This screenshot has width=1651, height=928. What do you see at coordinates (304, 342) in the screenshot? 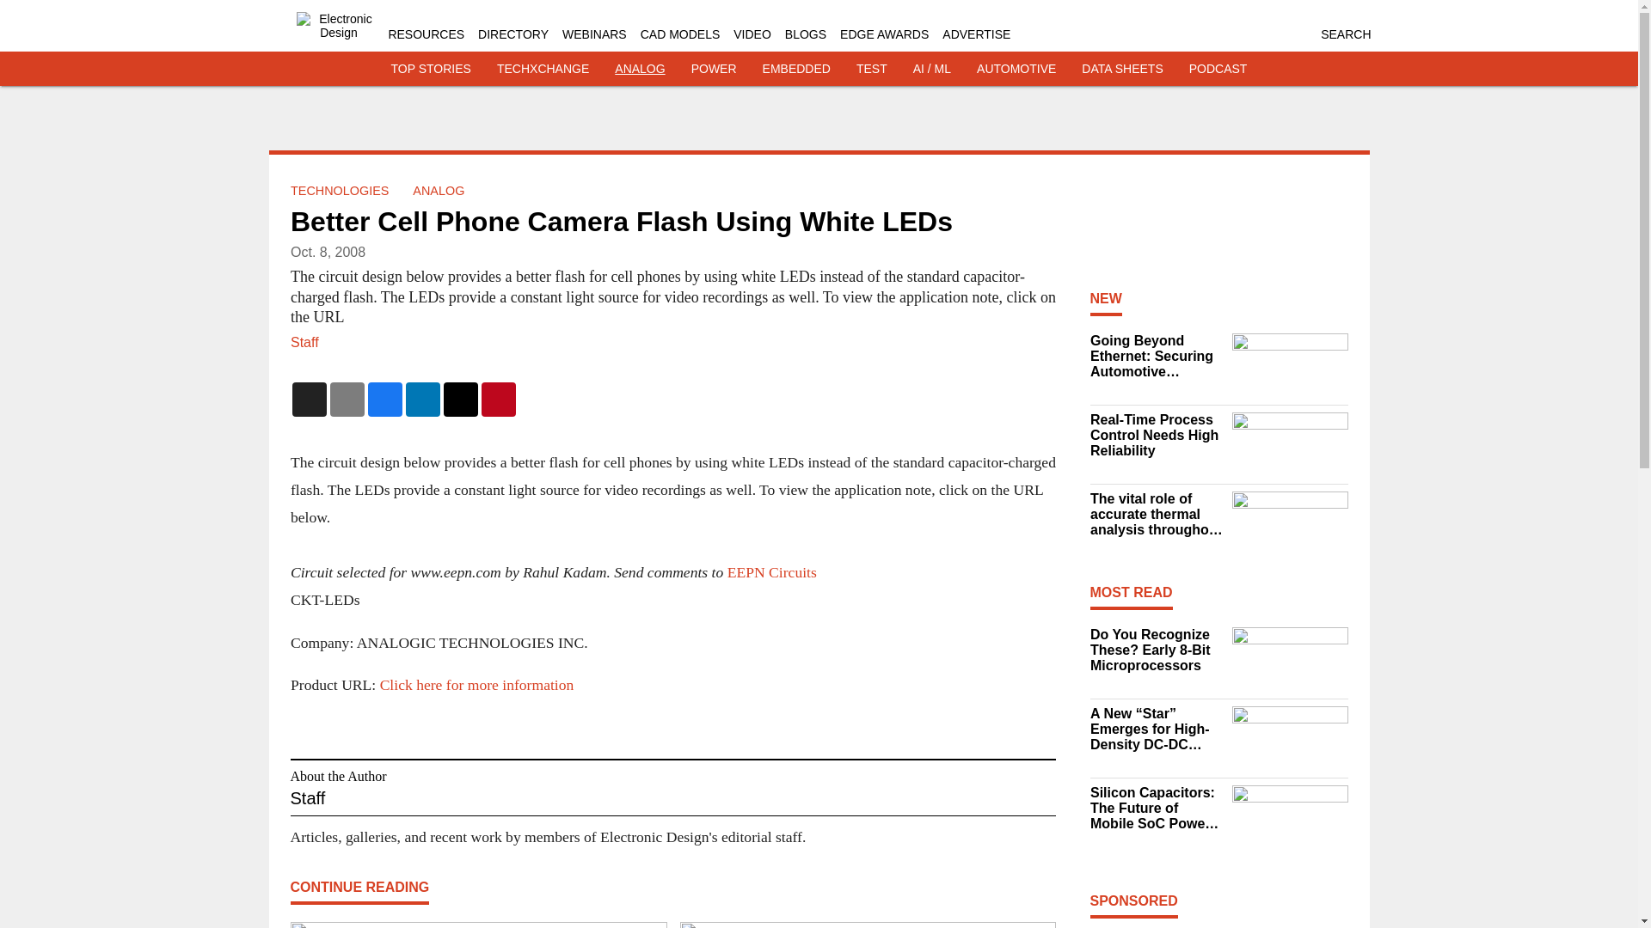
I see `Staff` at bounding box center [304, 342].